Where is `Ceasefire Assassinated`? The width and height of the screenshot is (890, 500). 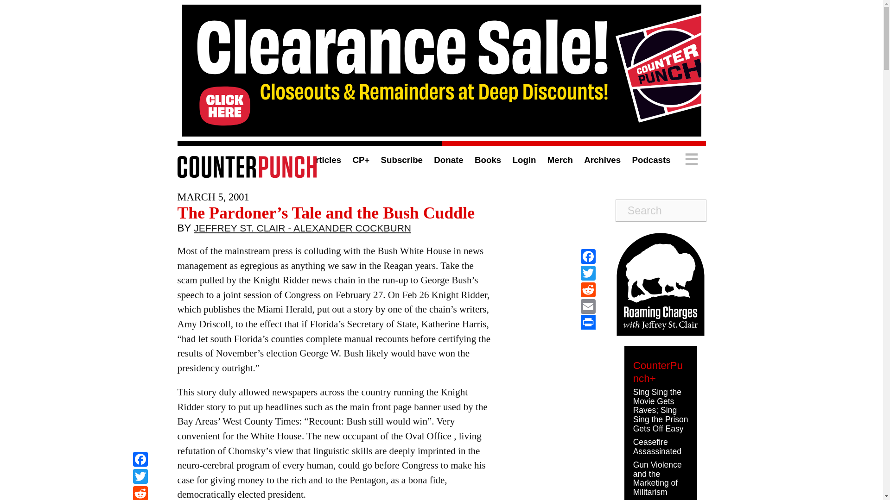
Ceasefire Assassinated is located at coordinates (657, 446).